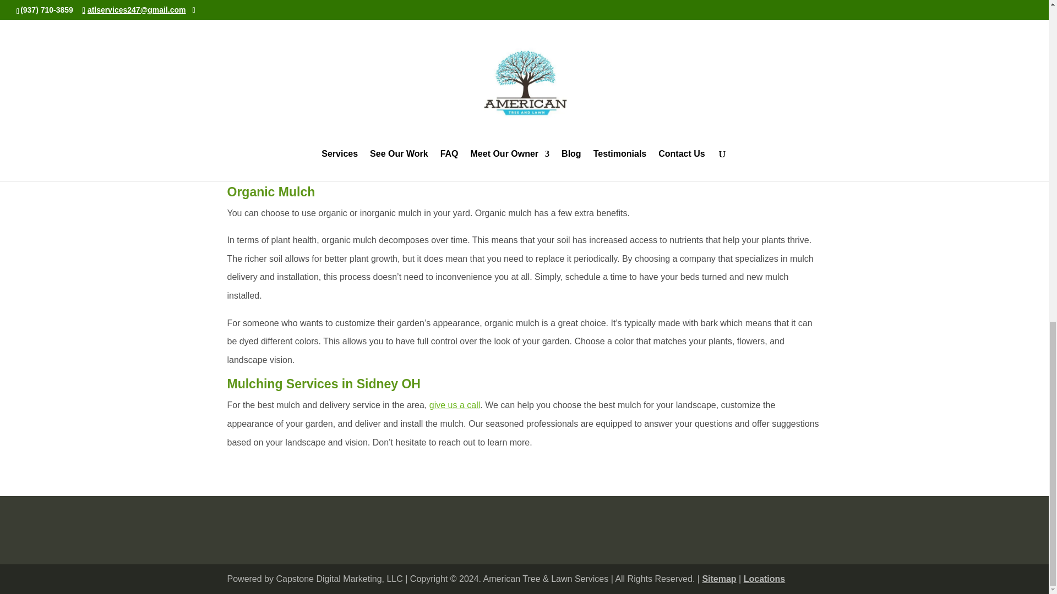 The width and height of the screenshot is (1057, 594). Describe the element at coordinates (718, 579) in the screenshot. I see `Sitemap` at that location.